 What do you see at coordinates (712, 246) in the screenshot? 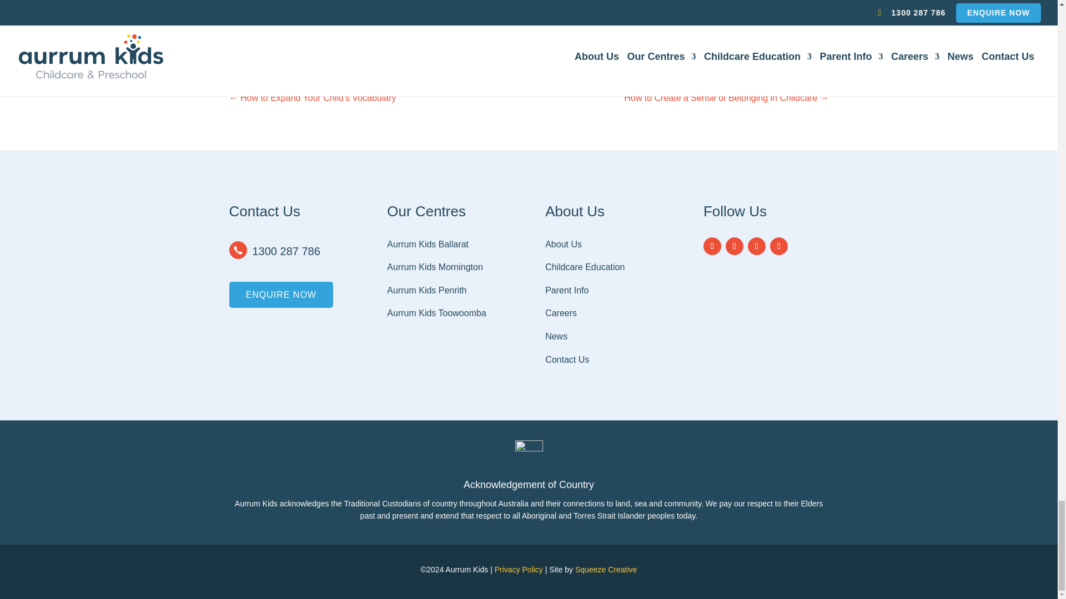
I see `Follow on Facebook` at bounding box center [712, 246].